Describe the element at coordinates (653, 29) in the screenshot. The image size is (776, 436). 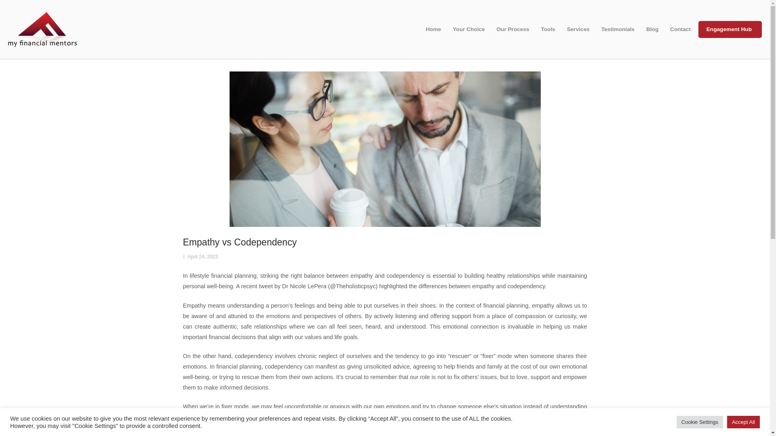
I see `Blog` at that location.